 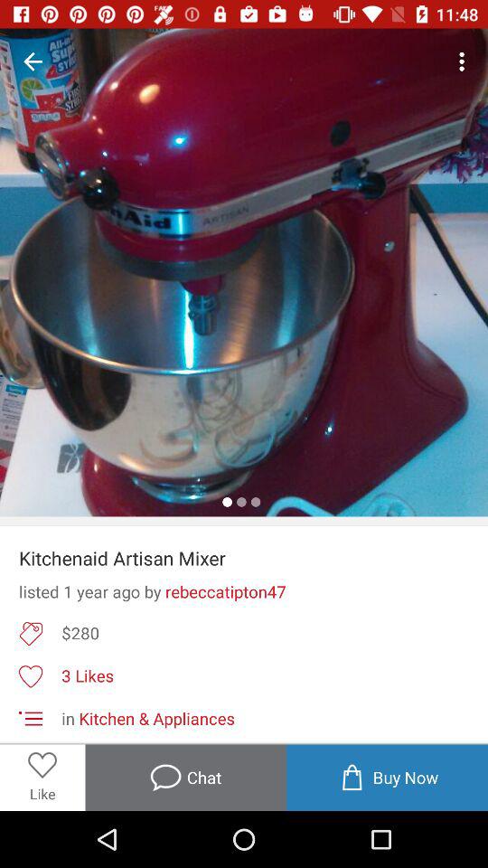 What do you see at coordinates (186, 778) in the screenshot?
I see `go to the icon right to like icon` at bounding box center [186, 778].